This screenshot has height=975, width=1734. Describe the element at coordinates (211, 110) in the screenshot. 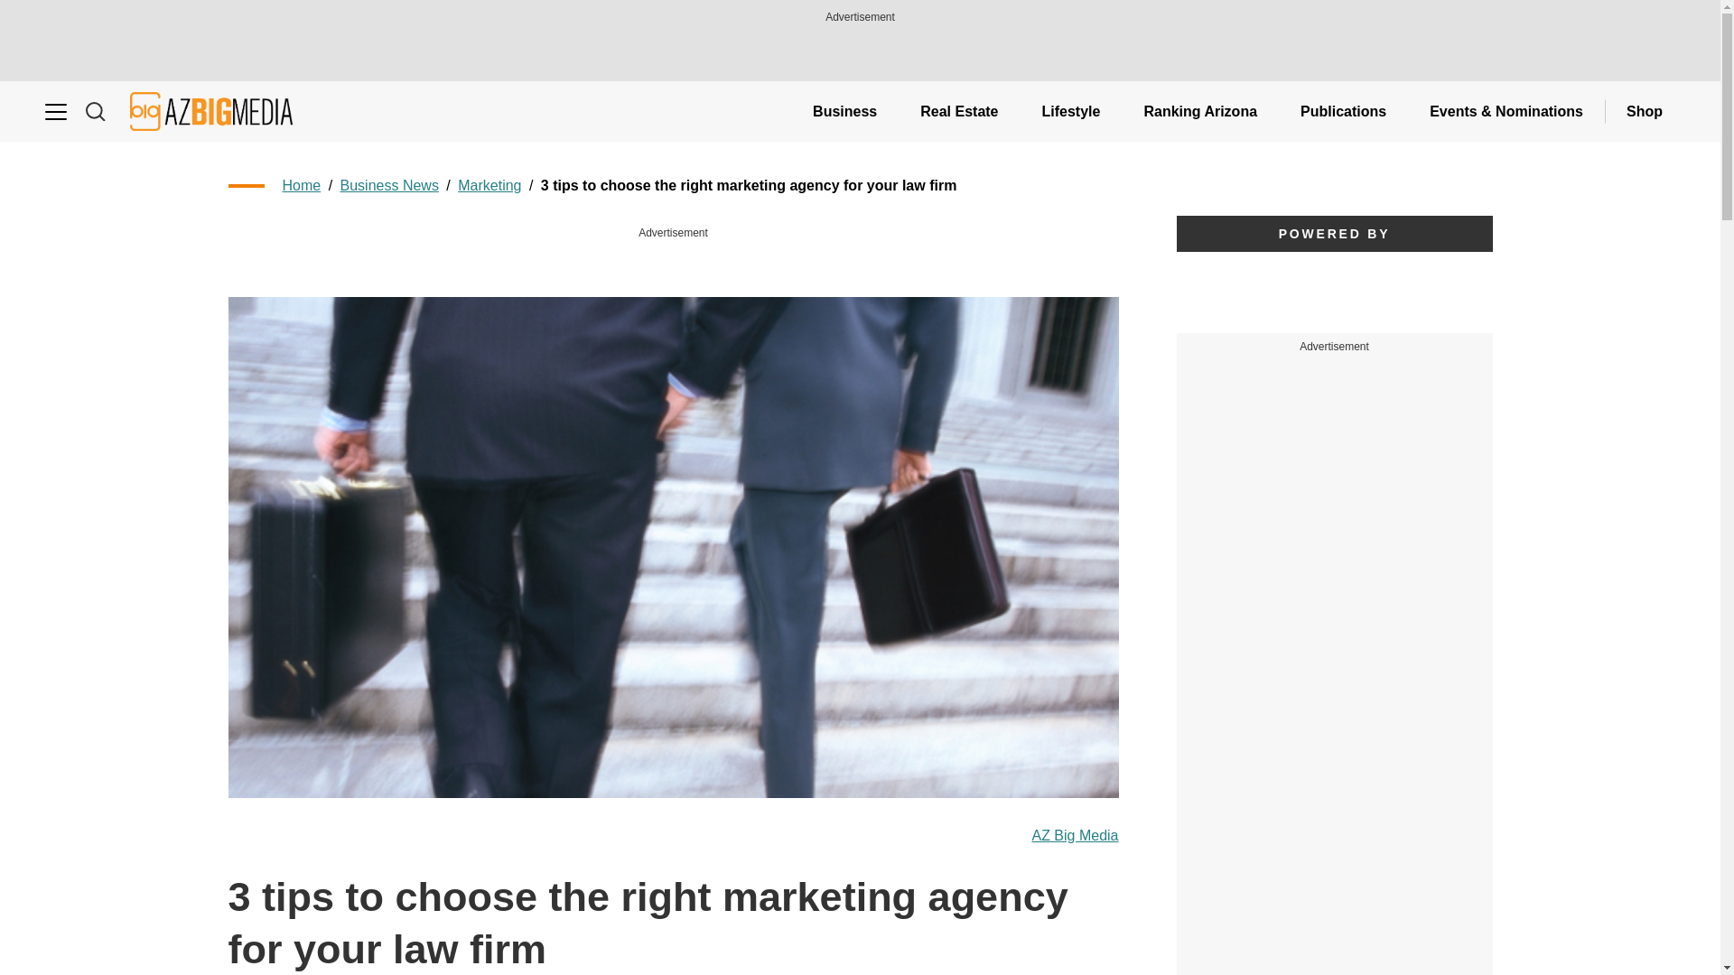

I see `AZ Big Media Logo` at that location.